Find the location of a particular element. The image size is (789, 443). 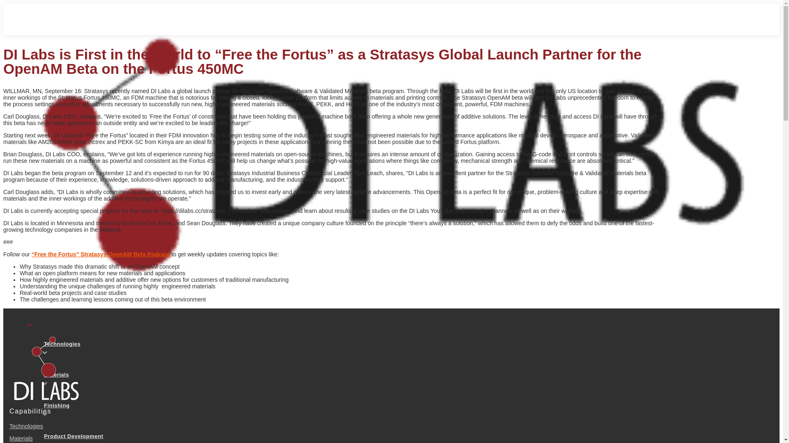

CAPABILITIES is located at coordinates (399, 320).